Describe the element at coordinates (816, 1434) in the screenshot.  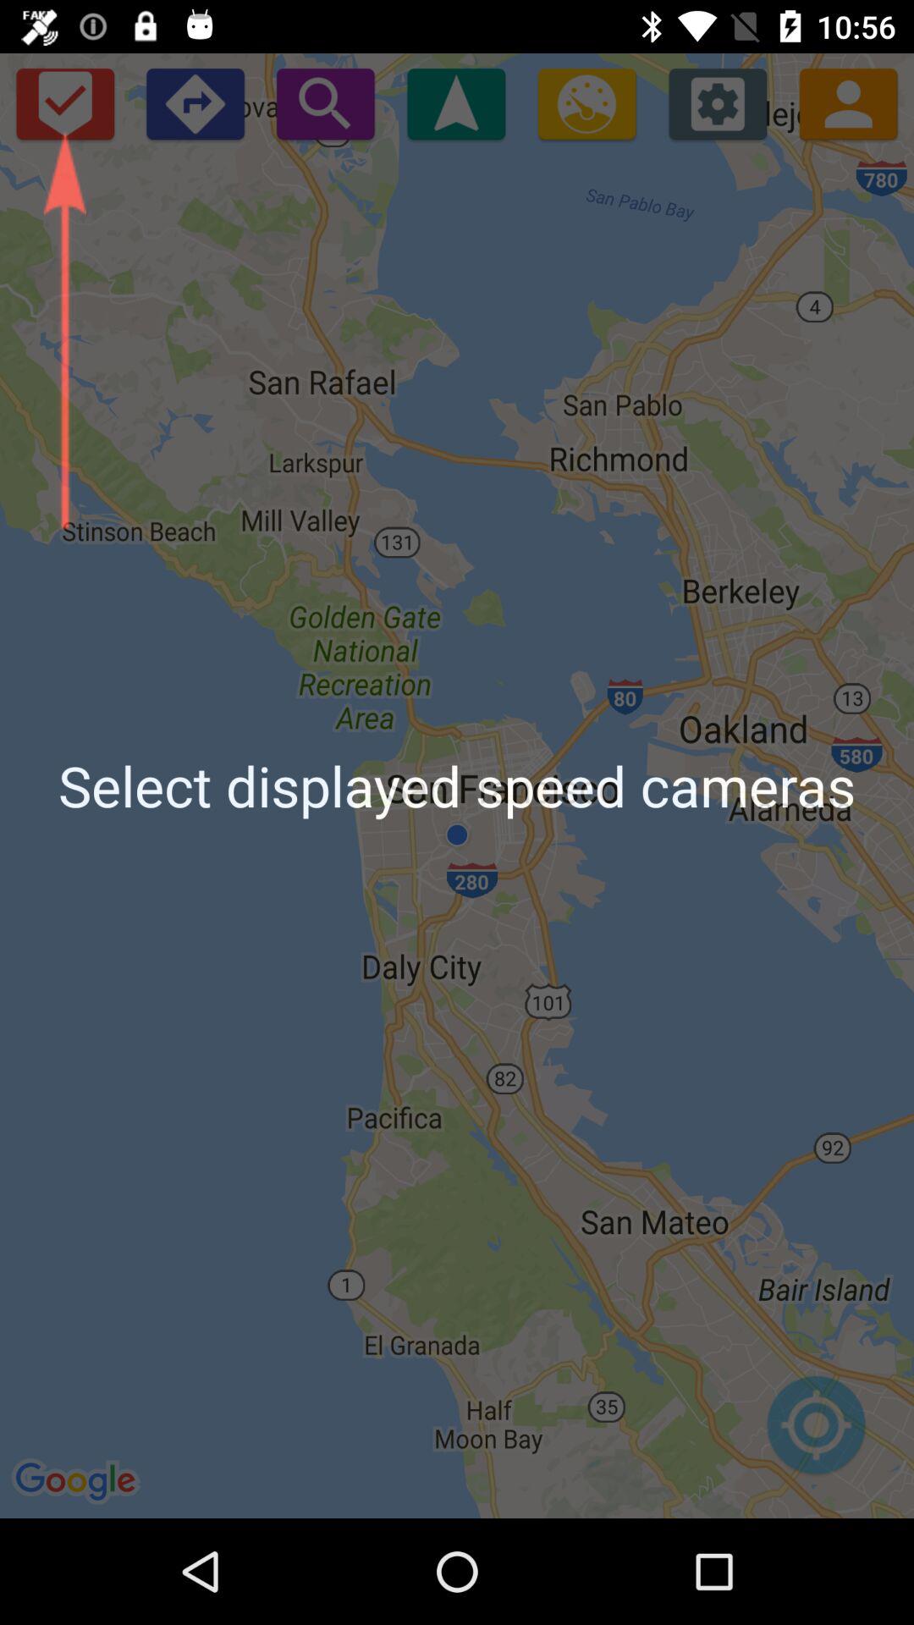
I see `open icon below the select displayed speed item` at that location.